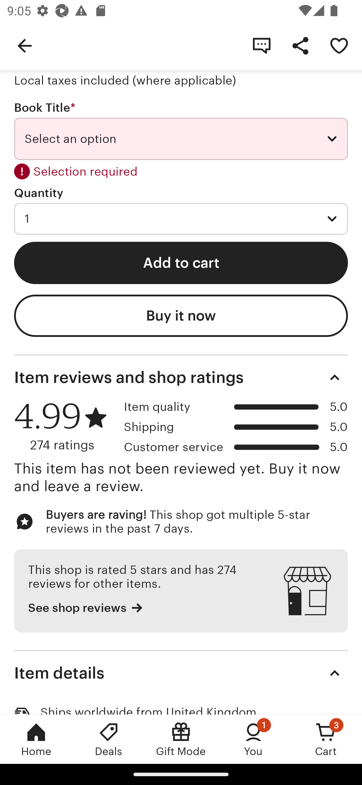 This screenshot has height=785, width=362. What do you see at coordinates (109, 739) in the screenshot?
I see `Deals` at bounding box center [109, 739].